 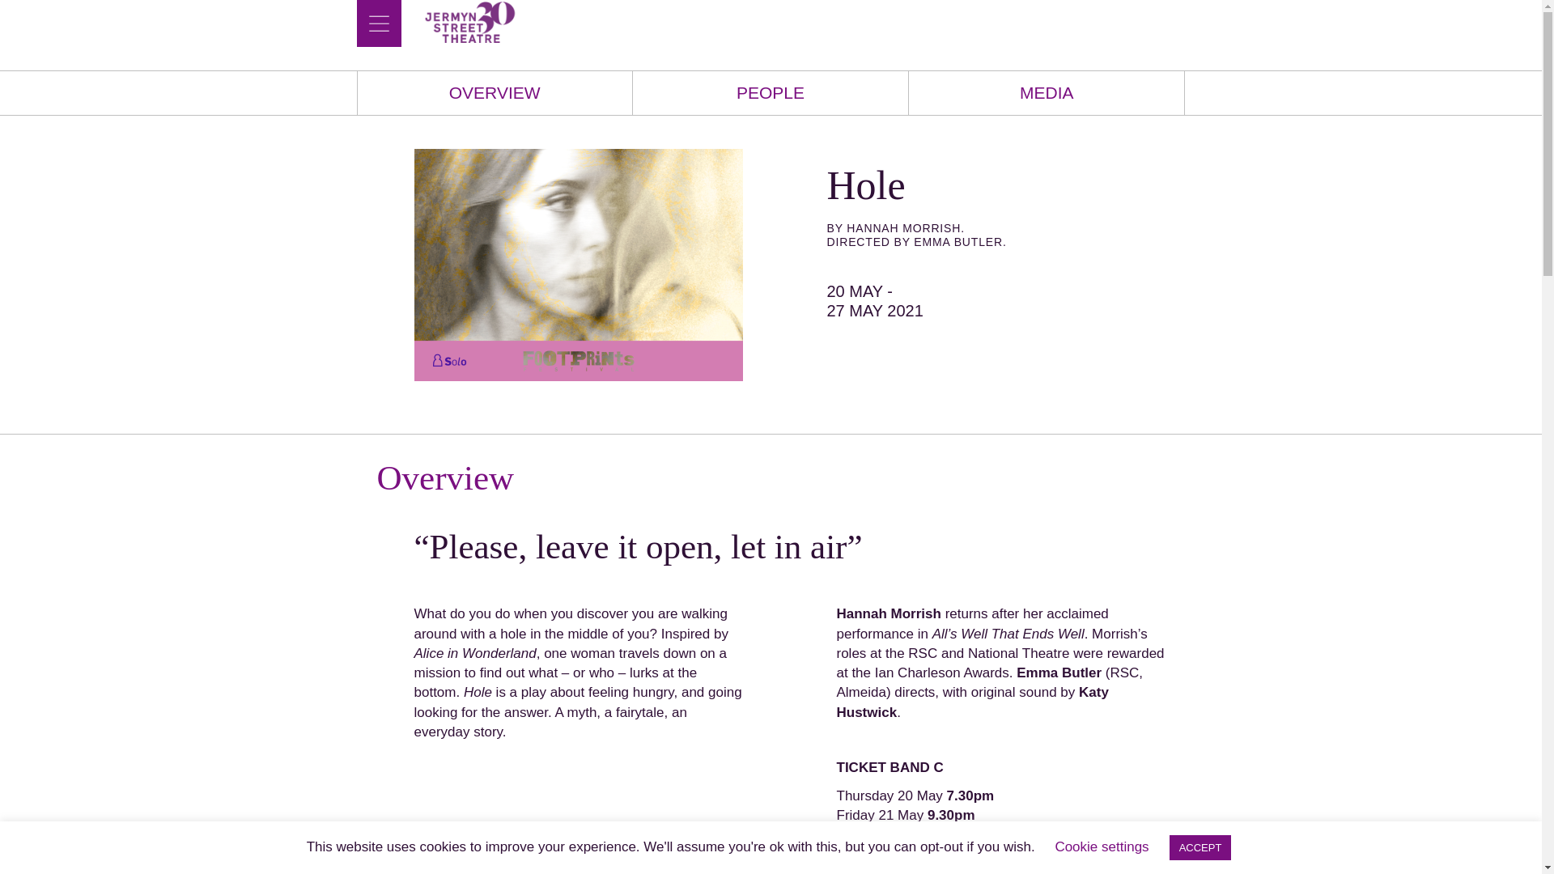 What do you see at coordinates (771, 92) in the screenshot?
I see `PEOPLE` at bounding box center [771, 92].